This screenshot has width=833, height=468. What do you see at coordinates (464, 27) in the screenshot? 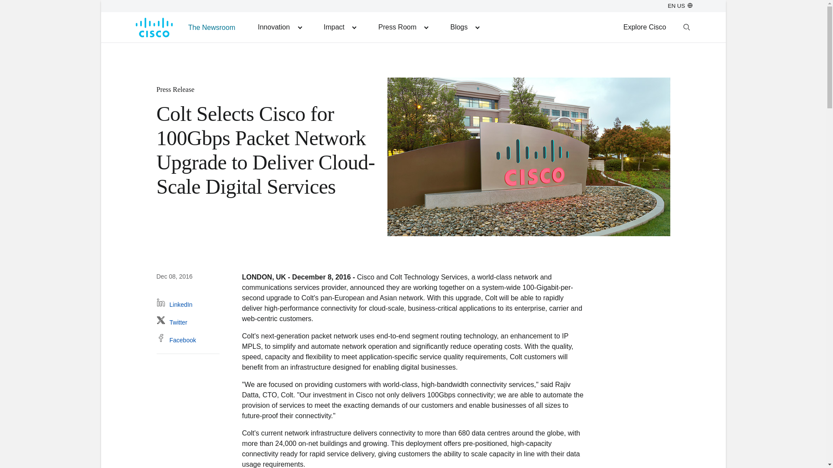
I see `Blogs` at bounding box center [464, 27].